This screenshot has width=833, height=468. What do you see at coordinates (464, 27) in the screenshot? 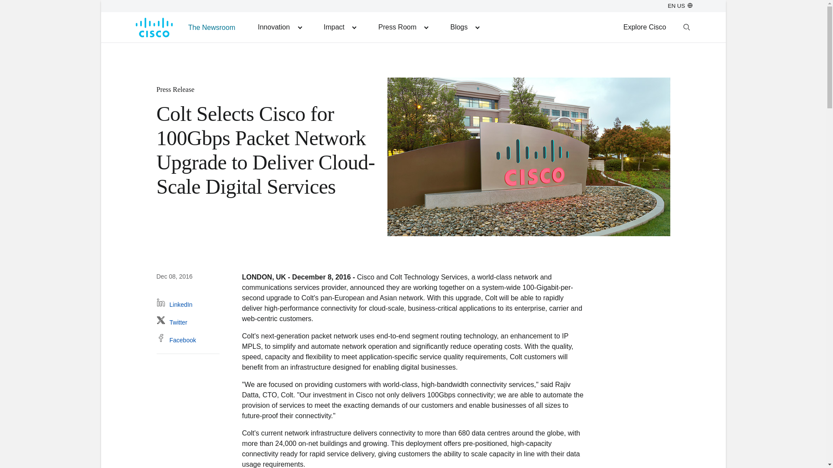
I see `Blogs` at bounding box center [464, 27].